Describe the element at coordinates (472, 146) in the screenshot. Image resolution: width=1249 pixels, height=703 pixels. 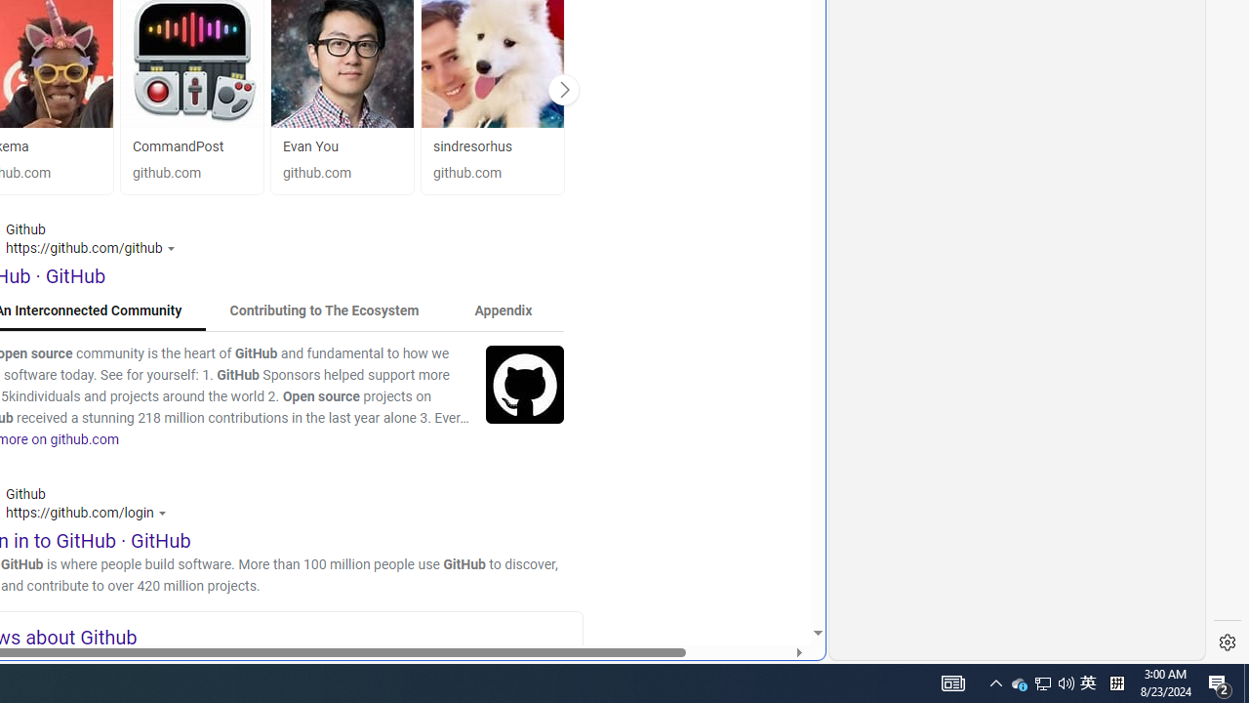
I see `sindresorhus` at that location.